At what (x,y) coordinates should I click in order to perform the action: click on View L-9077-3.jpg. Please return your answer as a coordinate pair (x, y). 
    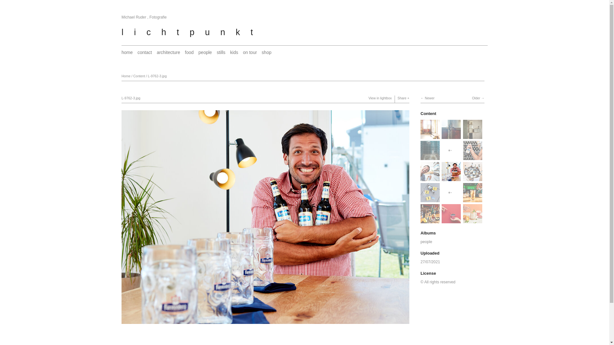
    Looking at the image, I should click on (473, 178).